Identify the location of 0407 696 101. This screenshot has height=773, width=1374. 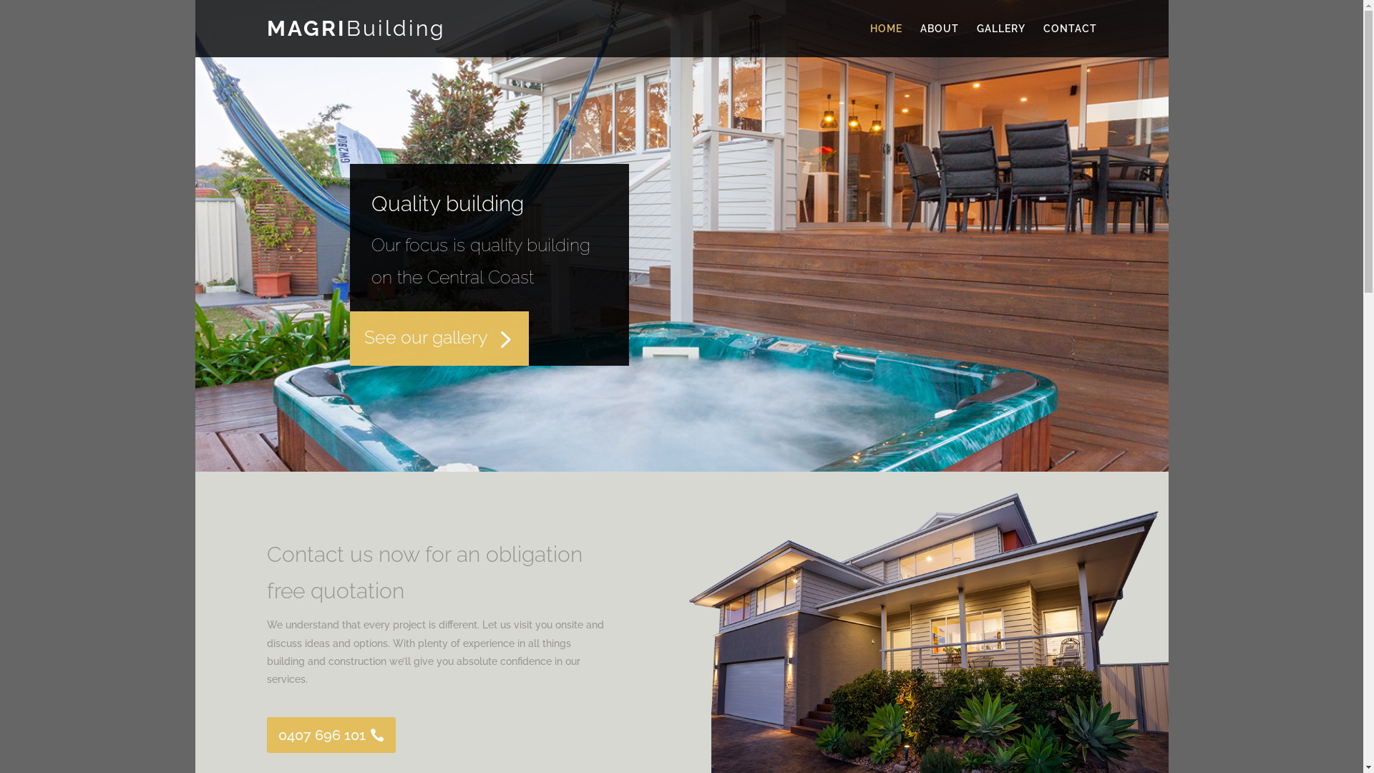
(331, 735).